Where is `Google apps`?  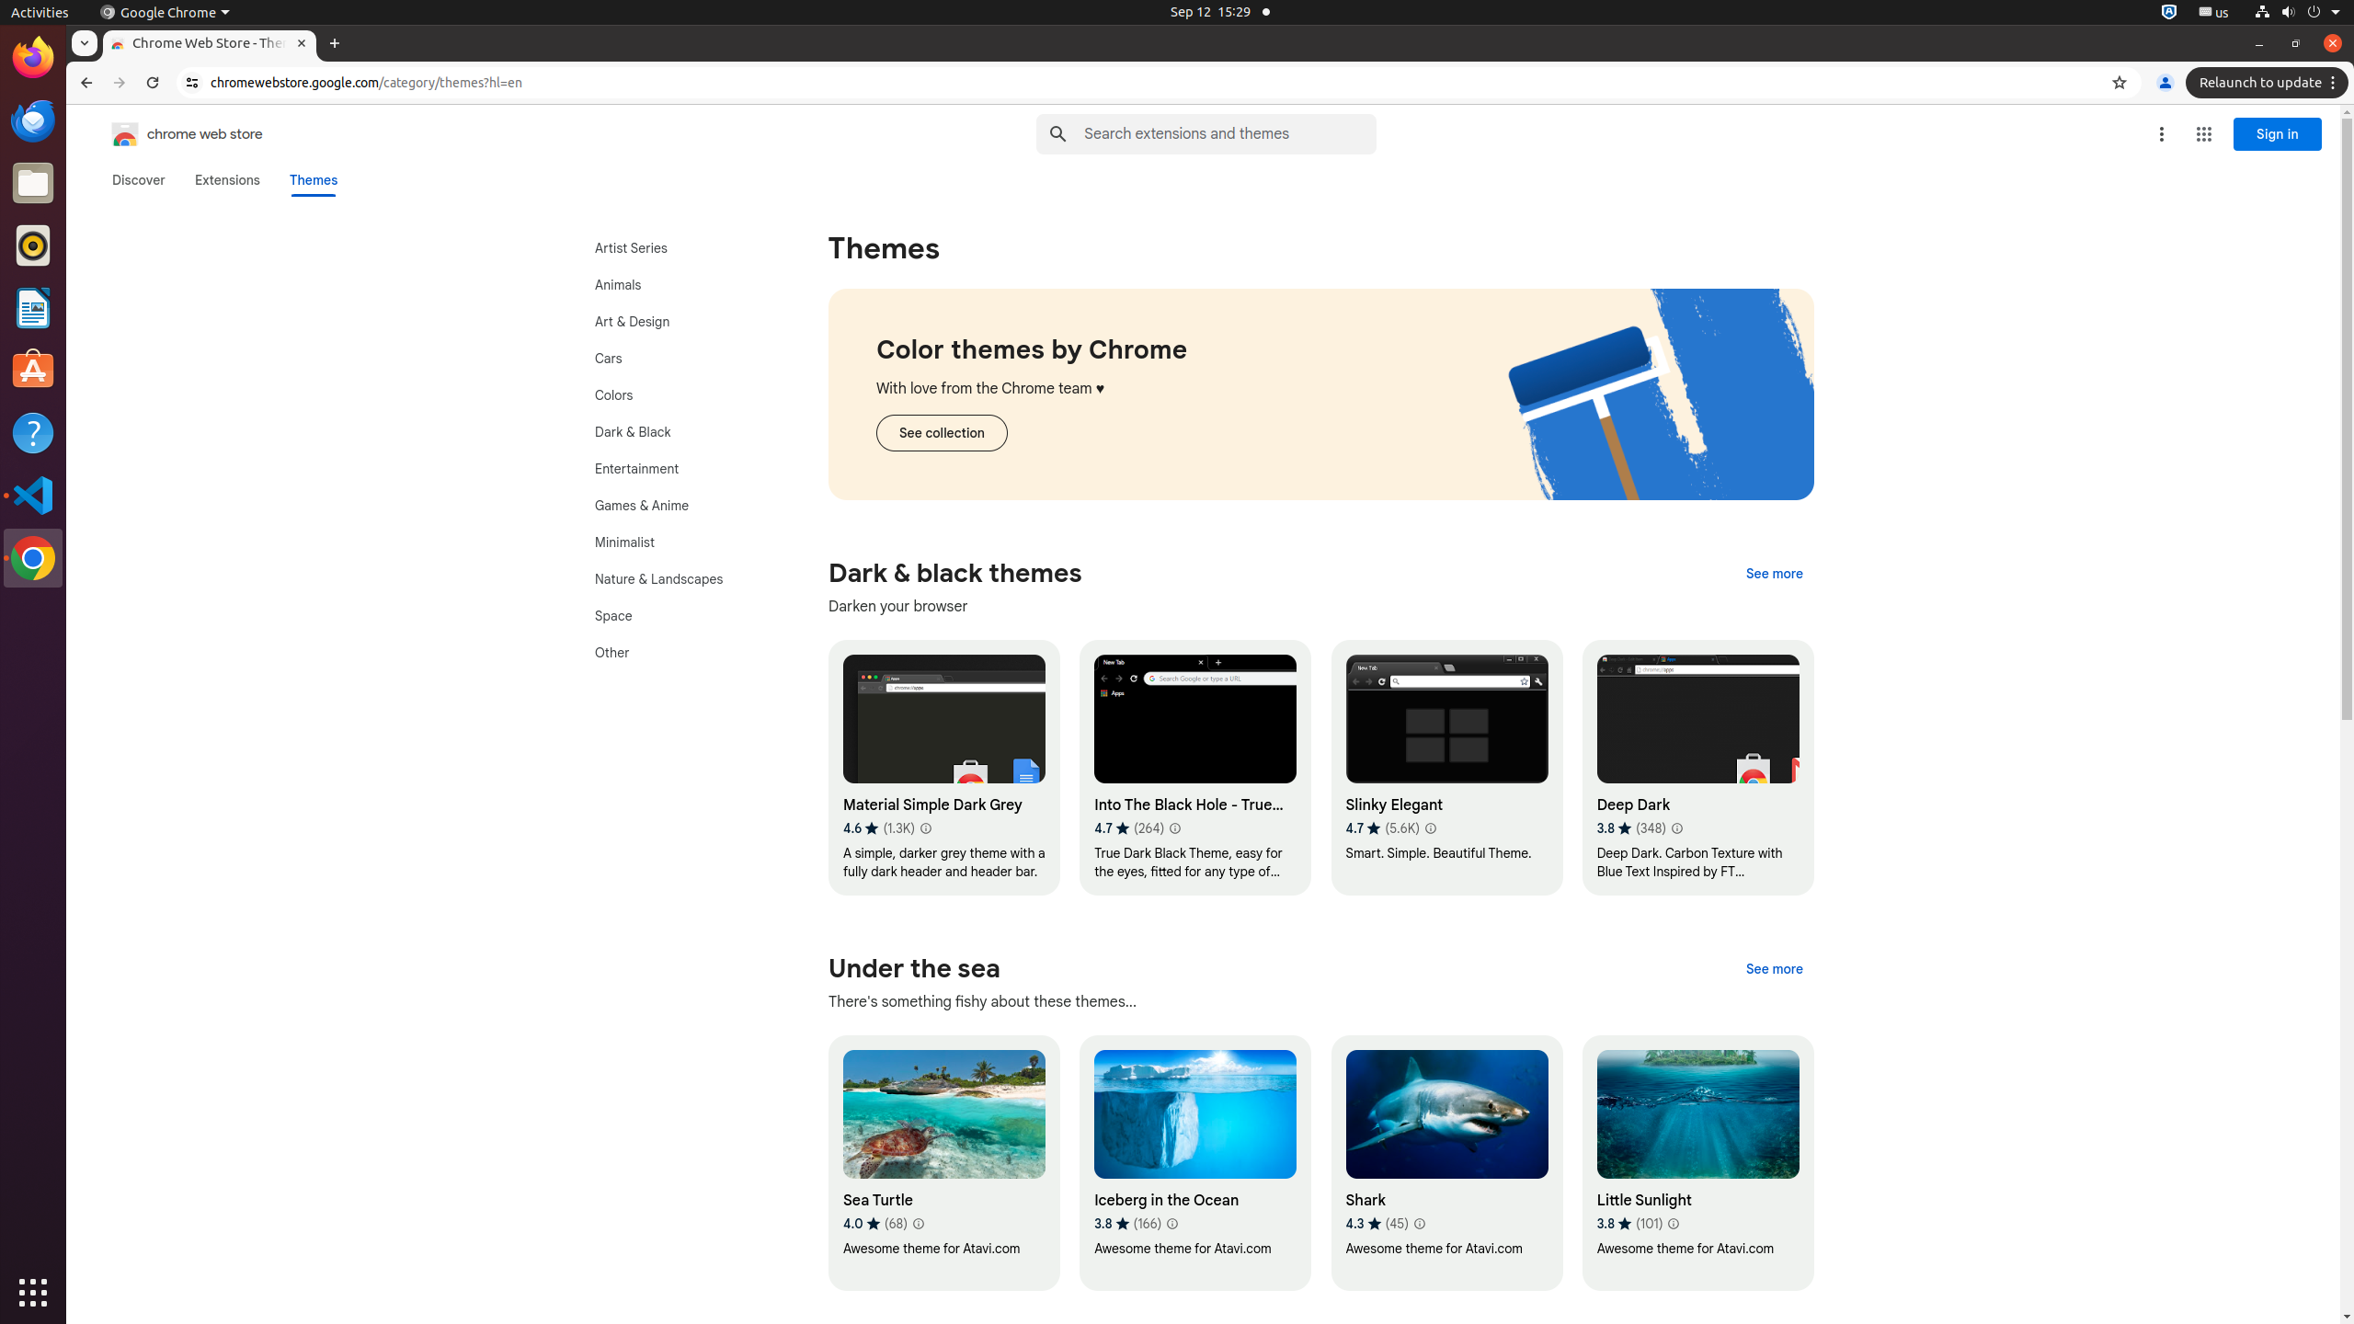
Google apps is located at coordinates (2204, 134).